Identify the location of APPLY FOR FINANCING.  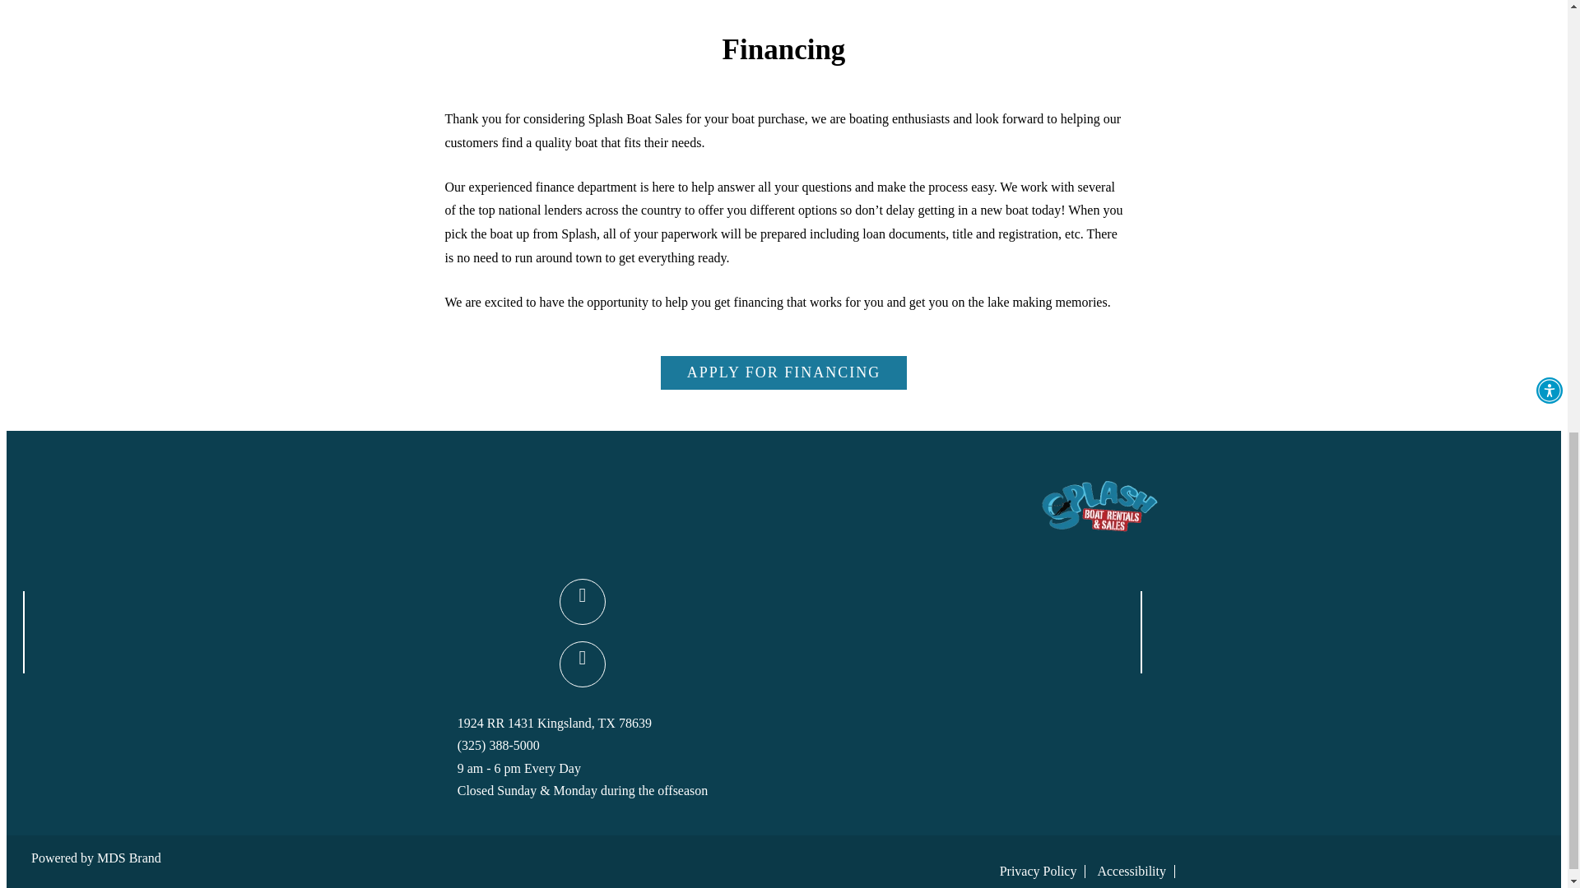
(783, 373).